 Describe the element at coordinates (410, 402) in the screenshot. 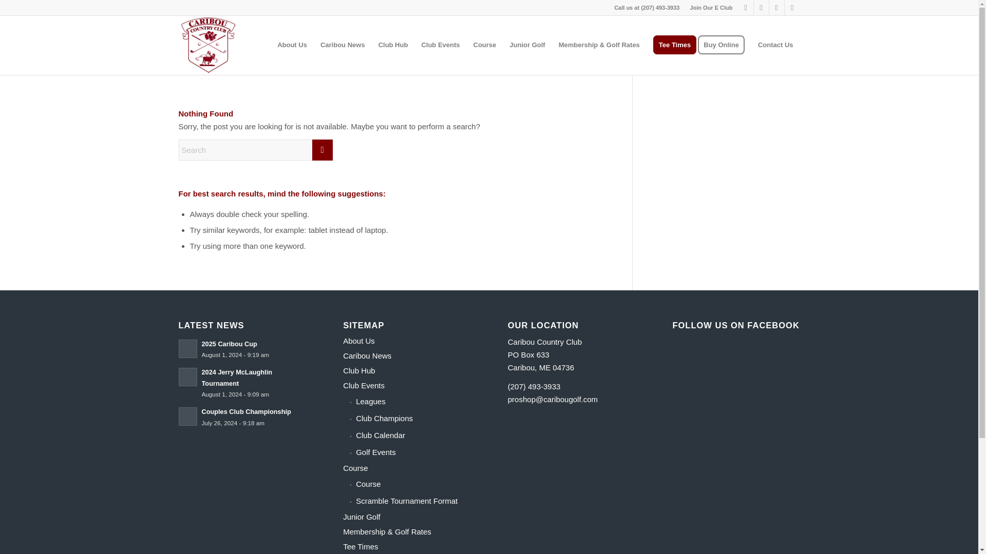

I see `Leagues` at that location.